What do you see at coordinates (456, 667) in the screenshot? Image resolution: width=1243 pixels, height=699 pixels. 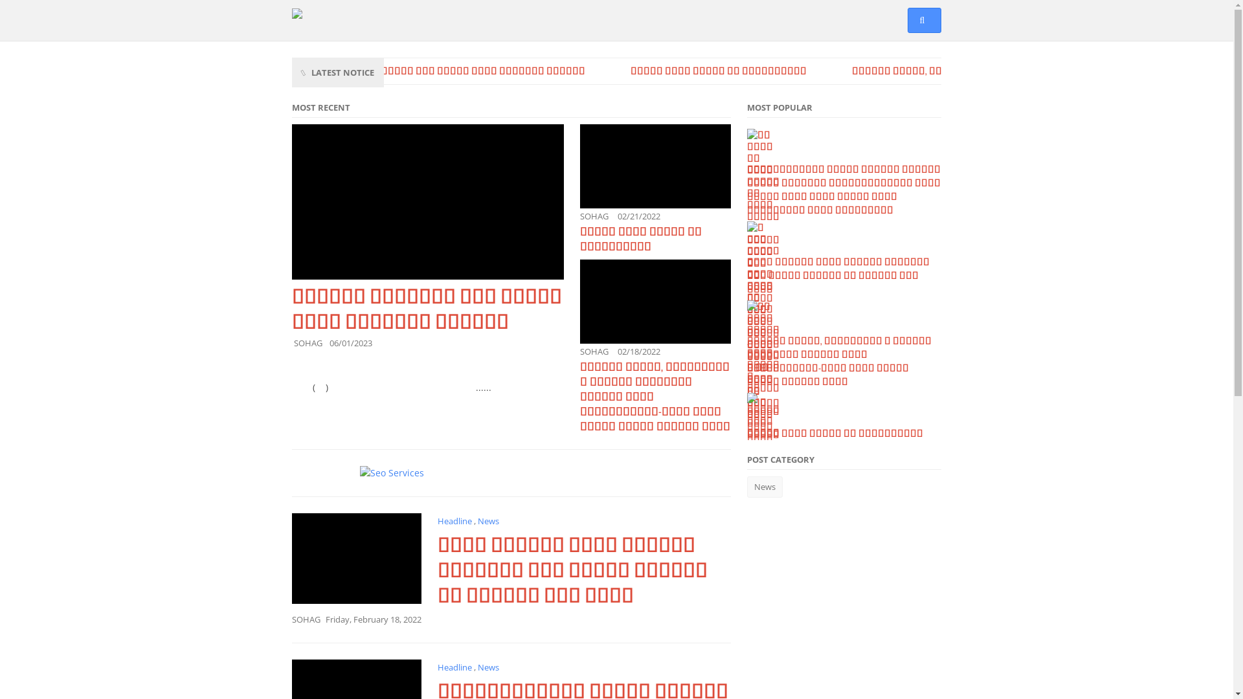 I see `Headline` at bounding box center [456, 667].